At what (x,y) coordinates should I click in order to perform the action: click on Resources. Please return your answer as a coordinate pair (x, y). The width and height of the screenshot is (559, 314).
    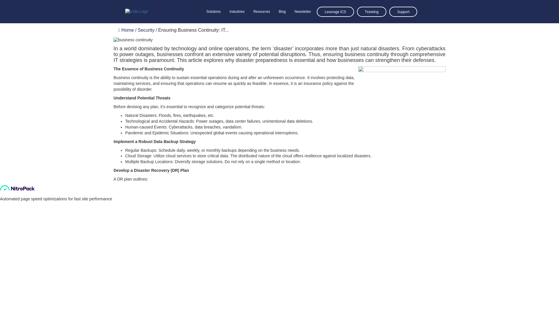
    Looking at the image, I should click on (261, 12).